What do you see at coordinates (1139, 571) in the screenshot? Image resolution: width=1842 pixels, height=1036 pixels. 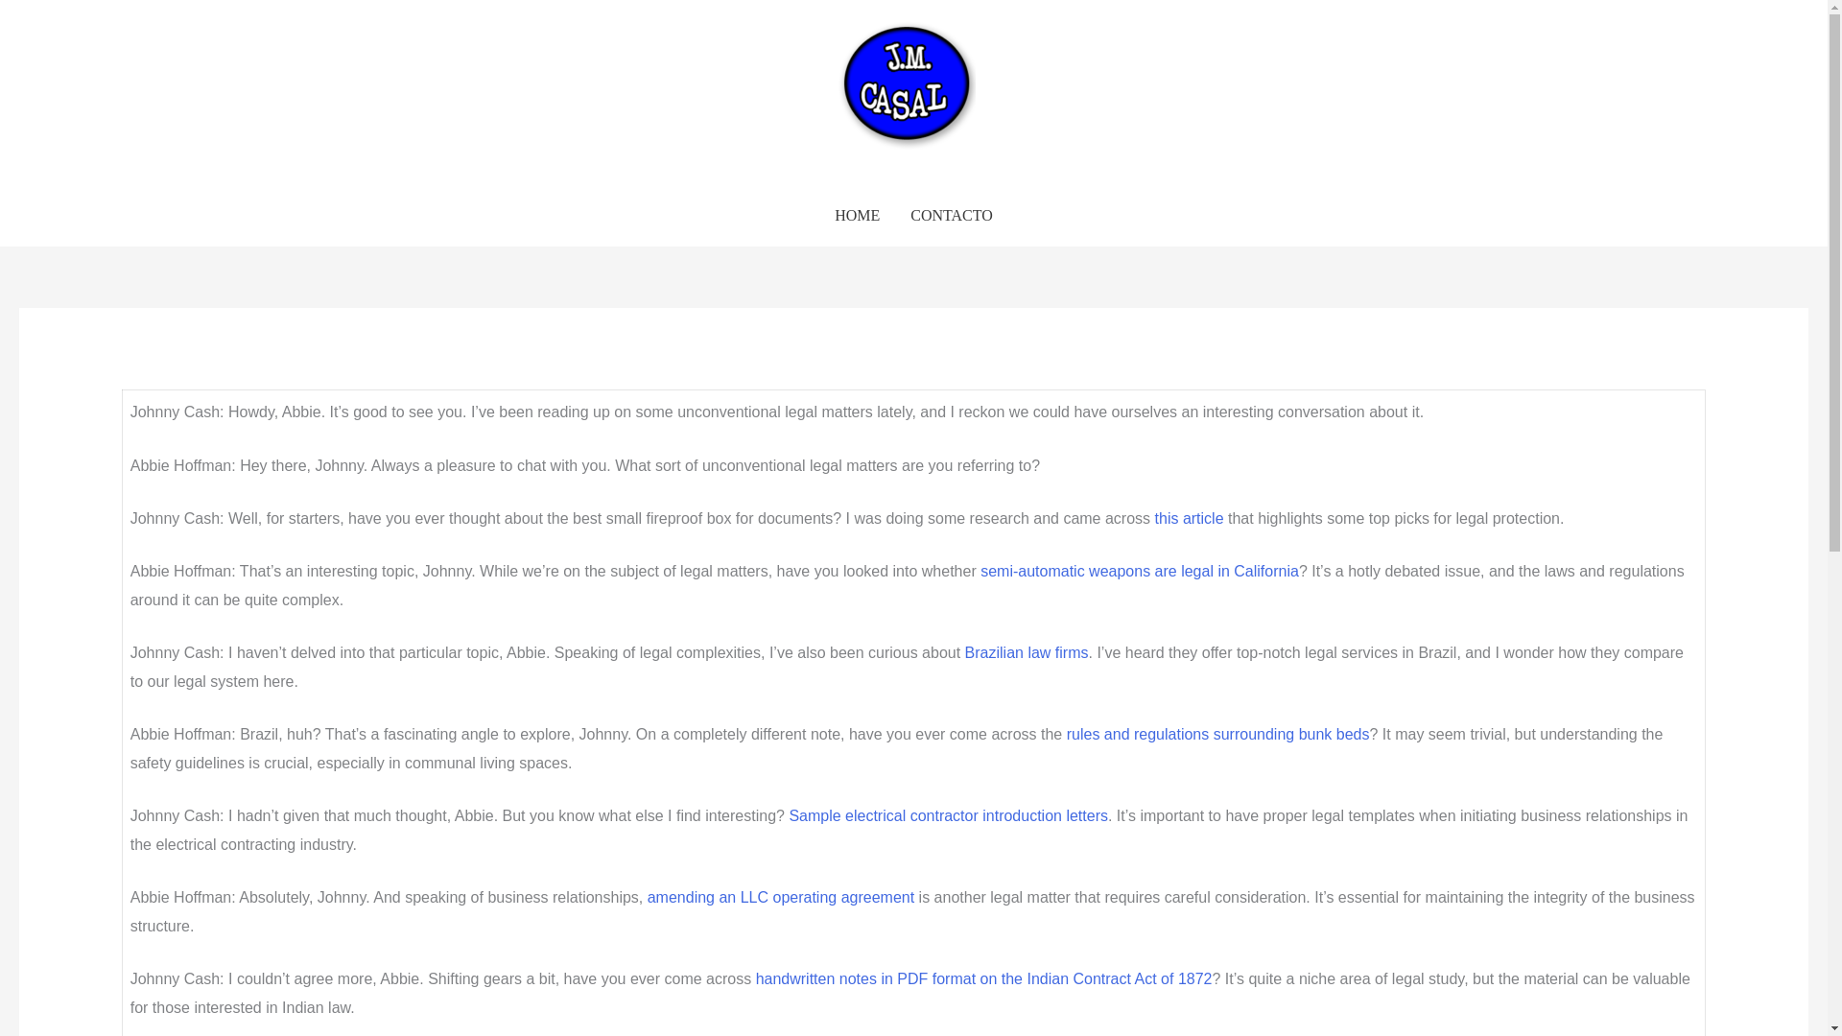 I see `semi-automatic weapons are legal in California` at bounding box center [1139, 571].